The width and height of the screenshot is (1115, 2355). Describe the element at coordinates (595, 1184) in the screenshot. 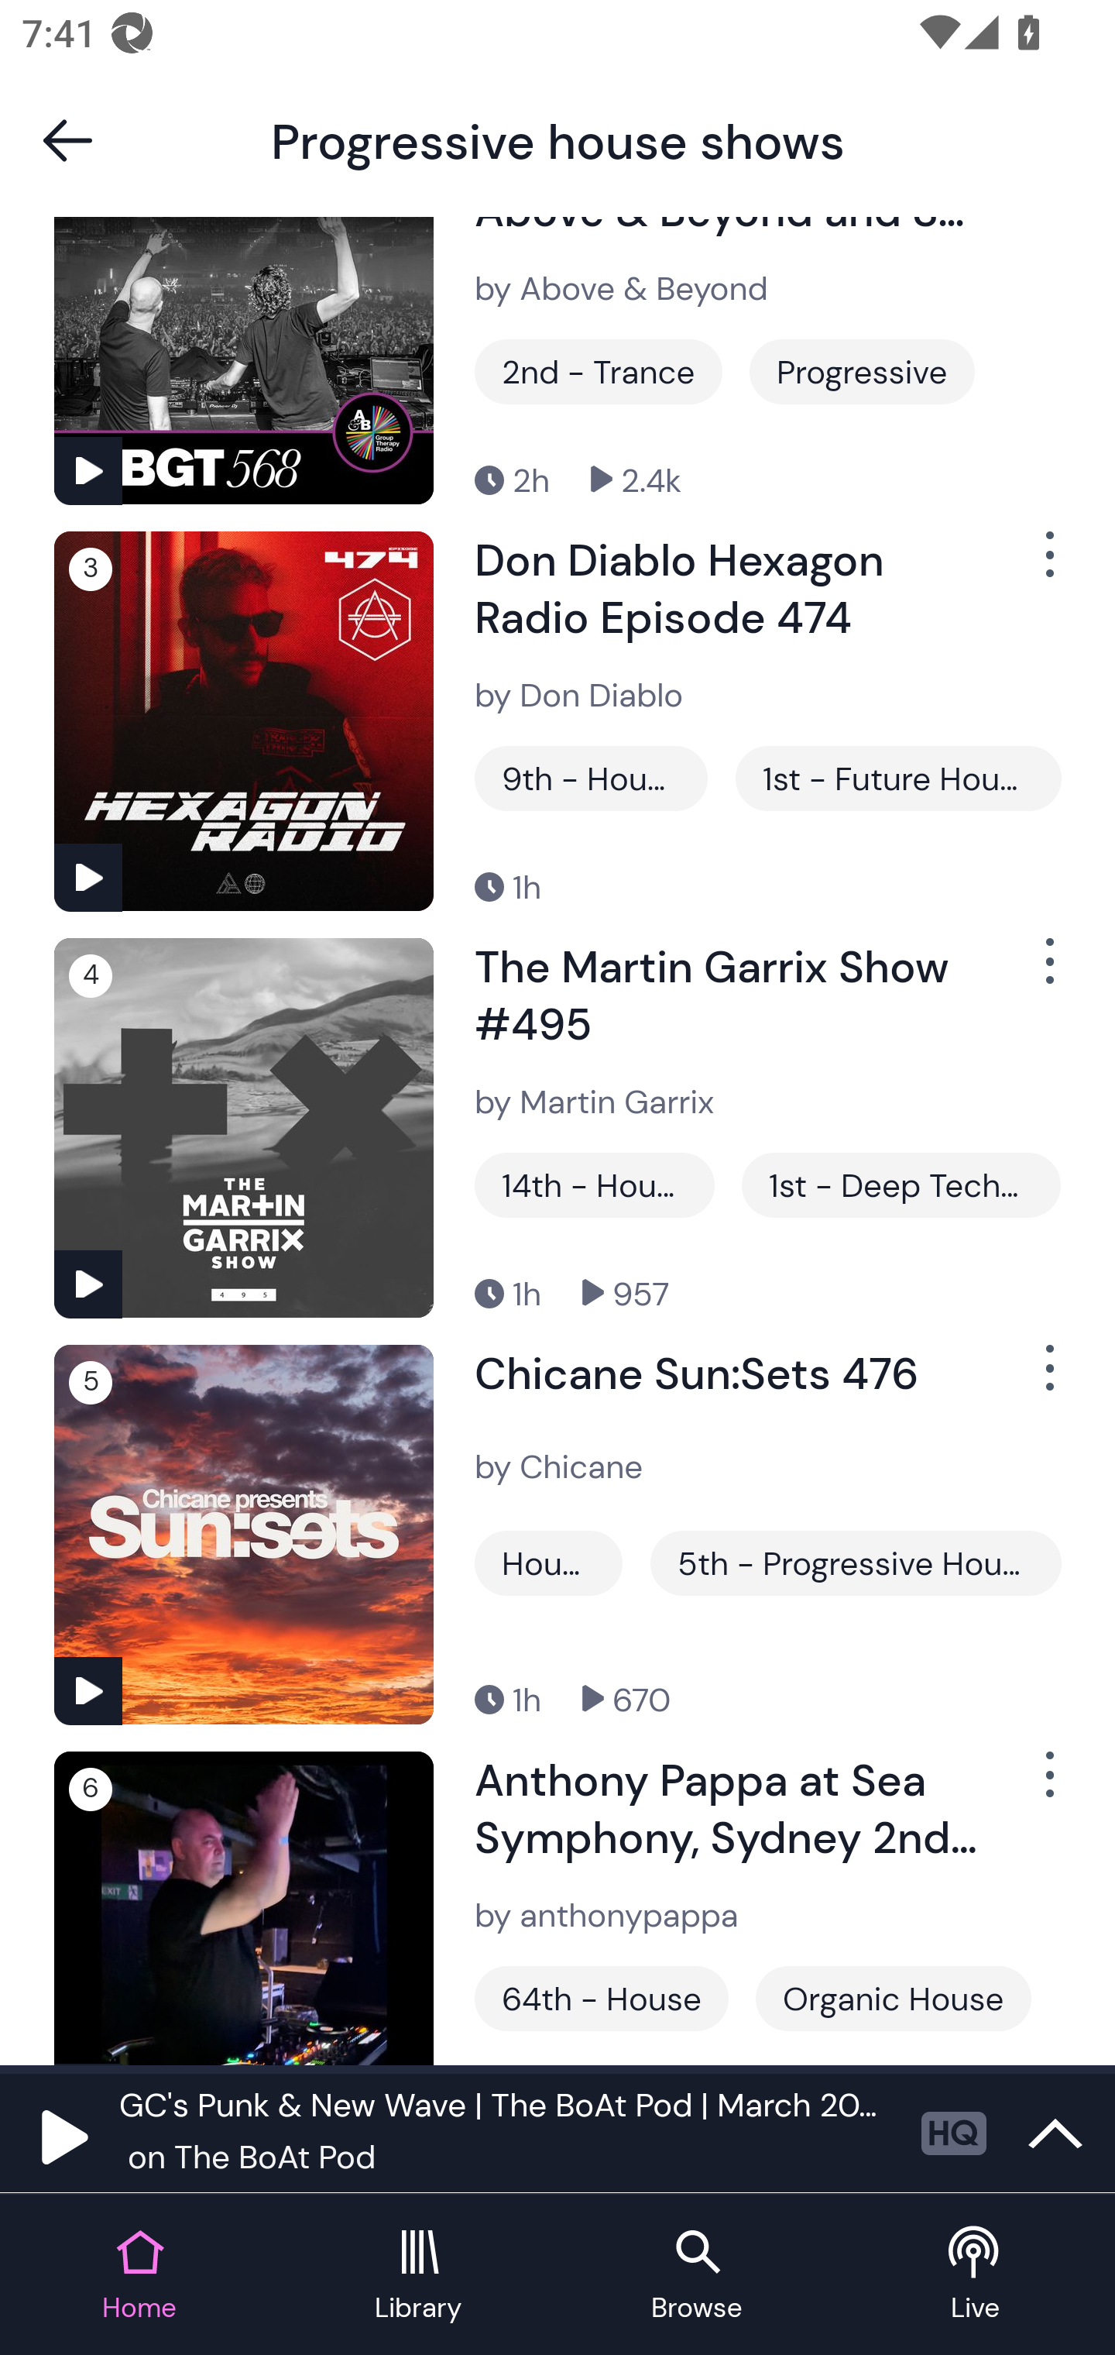

I see `14th - House` at that location.